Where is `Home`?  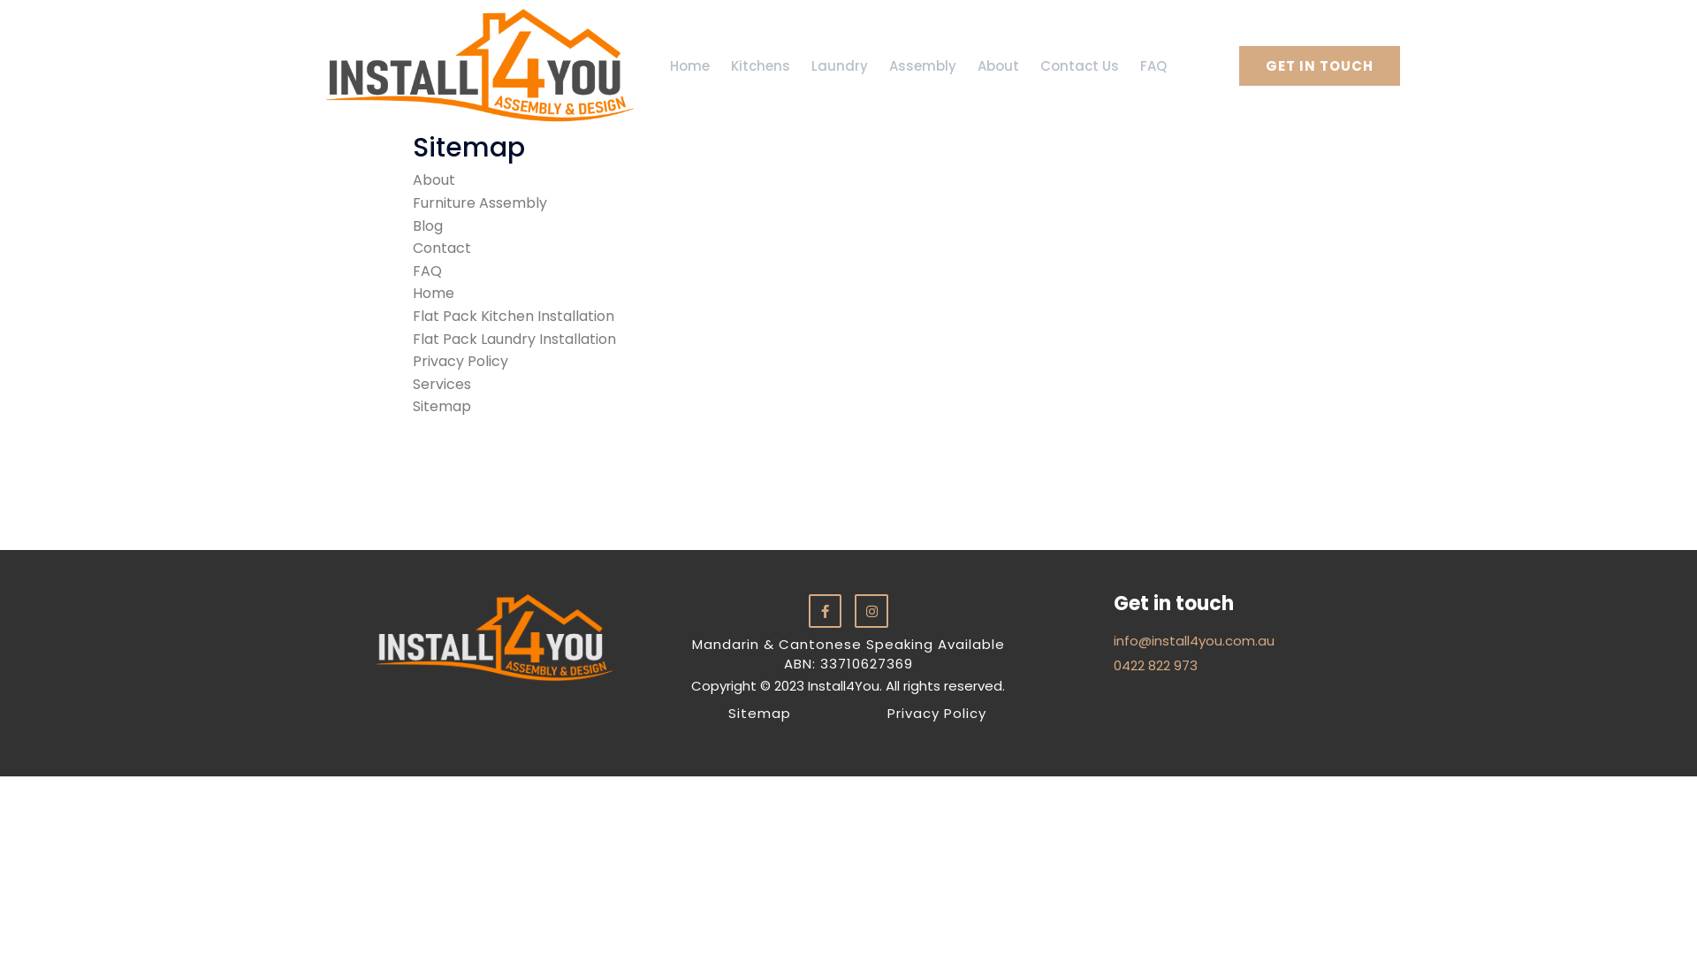
Home is located at coordinates (689, 65).